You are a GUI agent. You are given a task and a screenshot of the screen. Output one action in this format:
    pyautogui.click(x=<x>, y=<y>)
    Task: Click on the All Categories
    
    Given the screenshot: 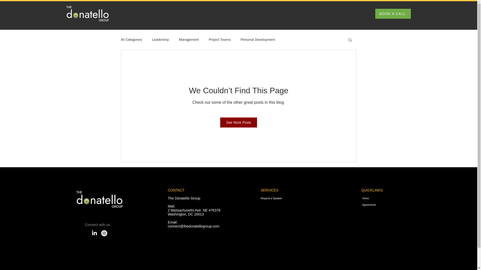 What is the action you would take?
    pyautogui.click(x=131, y=40)
    